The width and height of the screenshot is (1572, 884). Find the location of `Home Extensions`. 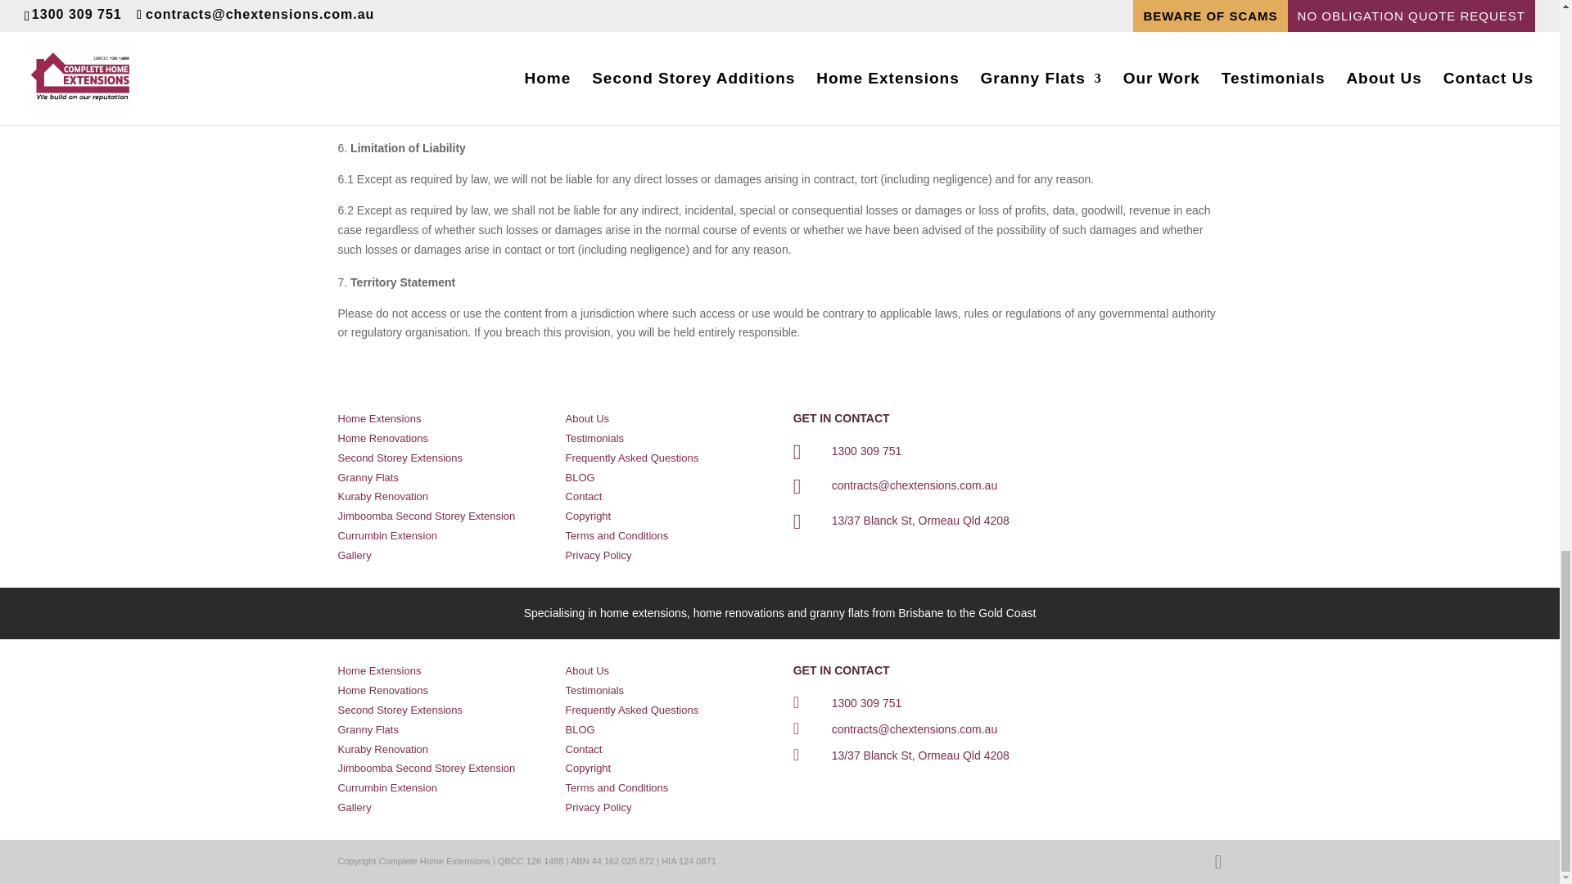

Home Extensions is located at coordinates (379, 419).